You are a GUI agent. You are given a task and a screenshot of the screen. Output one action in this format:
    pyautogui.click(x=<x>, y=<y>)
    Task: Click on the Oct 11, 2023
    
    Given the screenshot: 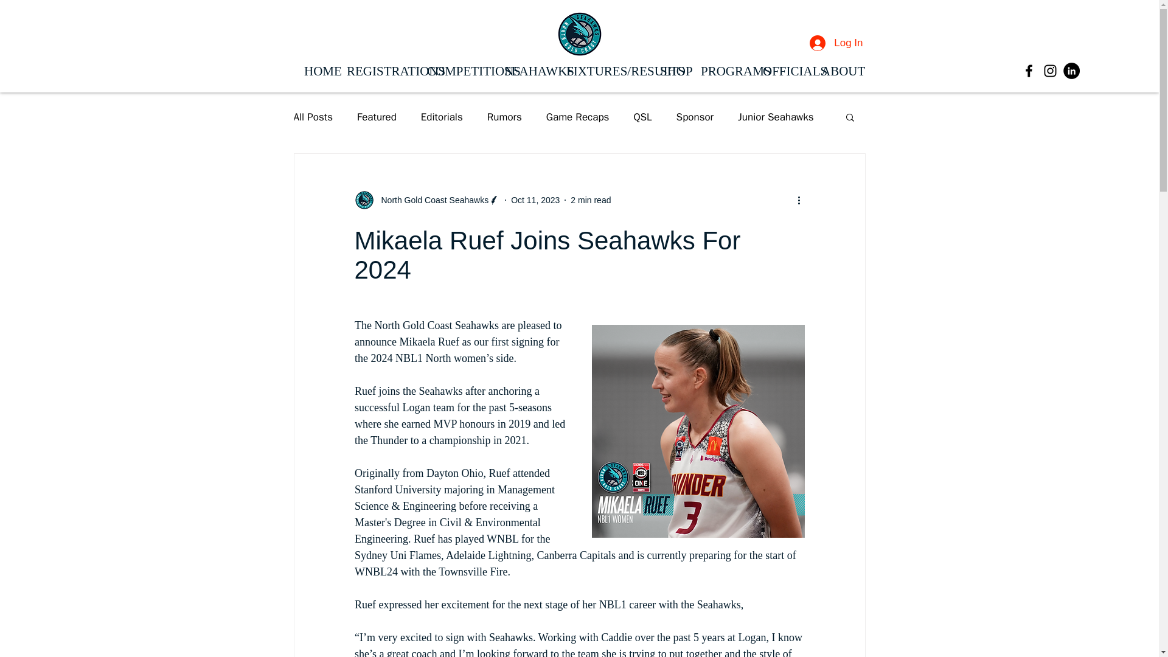 What is the action you would take?
    pyautogui.click(x=535, y=199)
    